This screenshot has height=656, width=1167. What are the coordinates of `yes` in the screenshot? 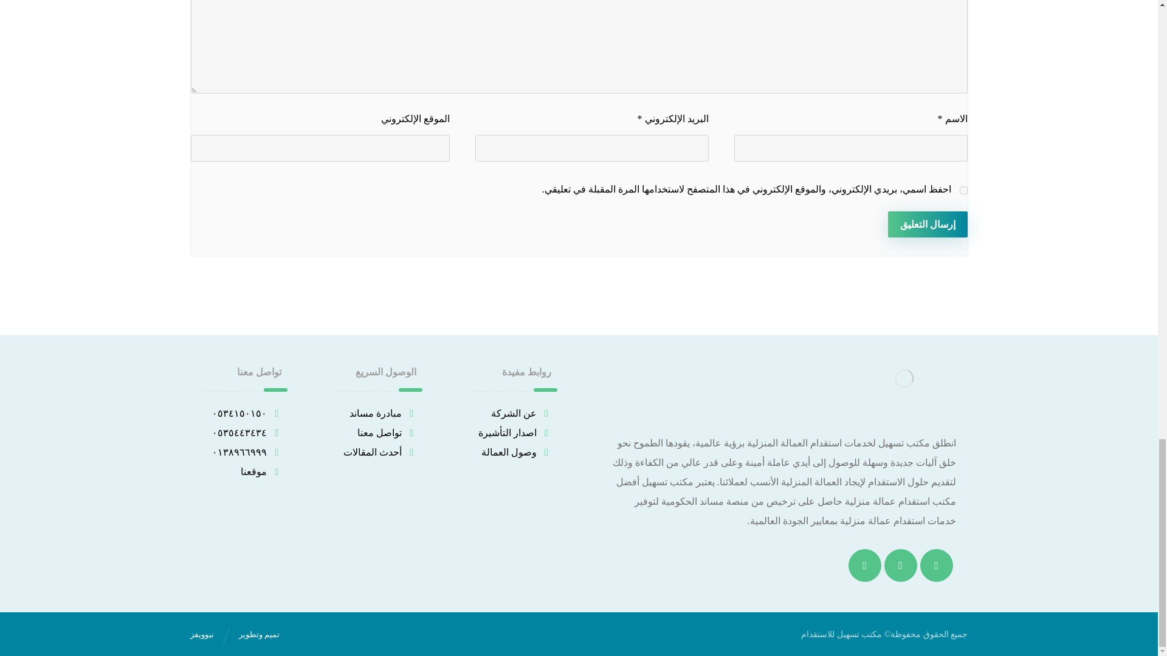 It's located at (963, 190).